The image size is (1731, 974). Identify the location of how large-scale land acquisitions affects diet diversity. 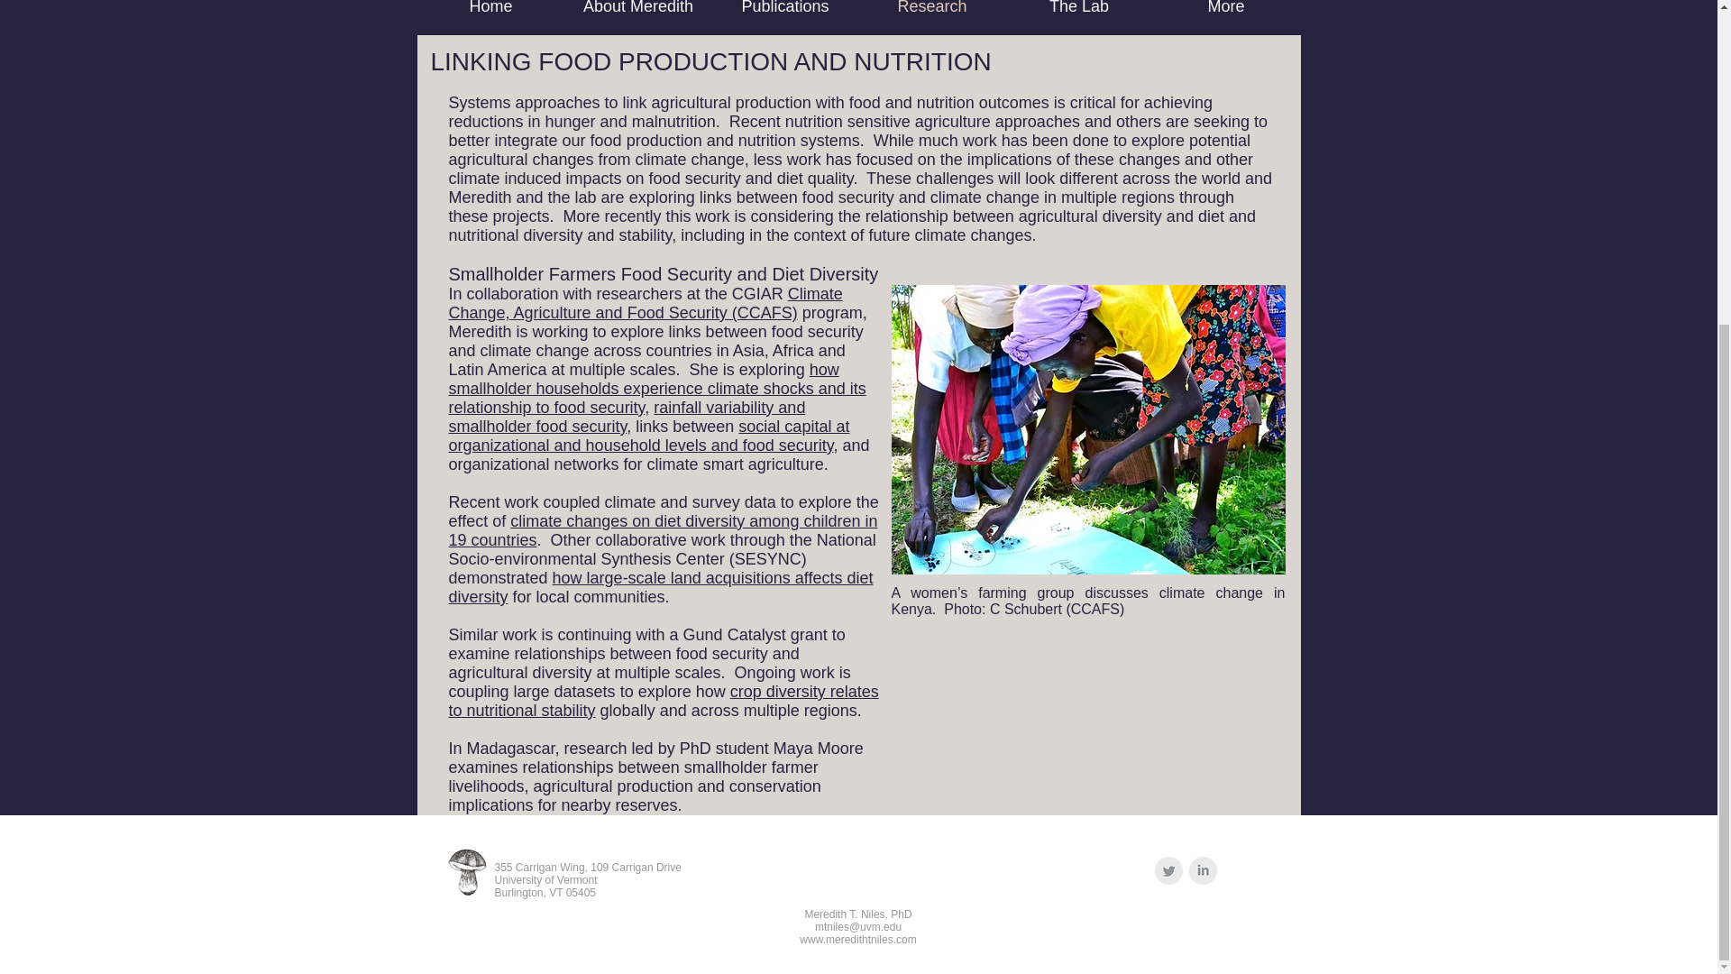
(661, 586).